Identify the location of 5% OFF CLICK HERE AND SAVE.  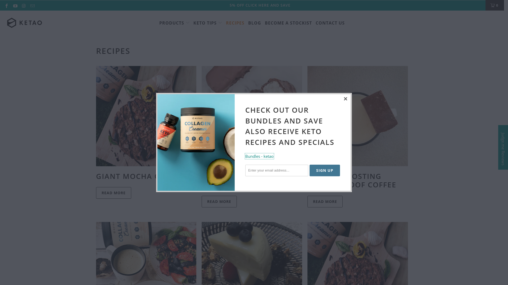
(260, 5).